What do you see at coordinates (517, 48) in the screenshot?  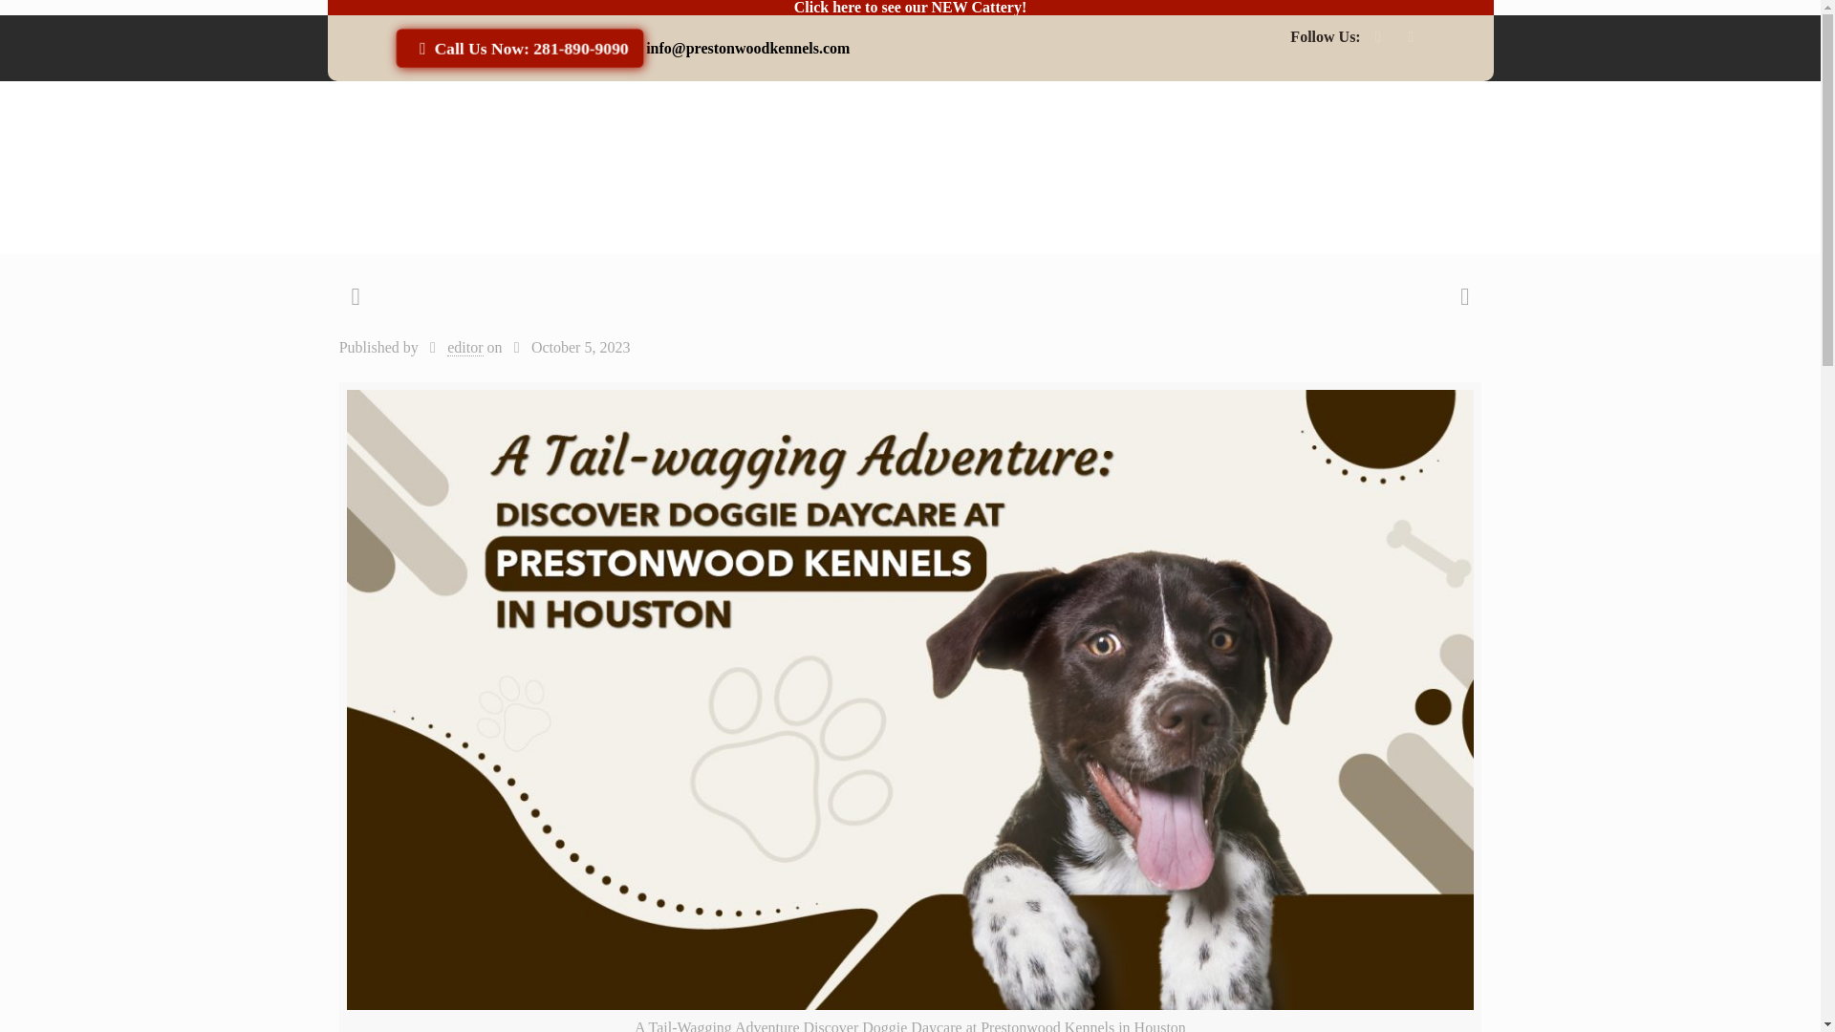 I see `Call Us Now: 281-890-9090` at bounding box center [517, 48].